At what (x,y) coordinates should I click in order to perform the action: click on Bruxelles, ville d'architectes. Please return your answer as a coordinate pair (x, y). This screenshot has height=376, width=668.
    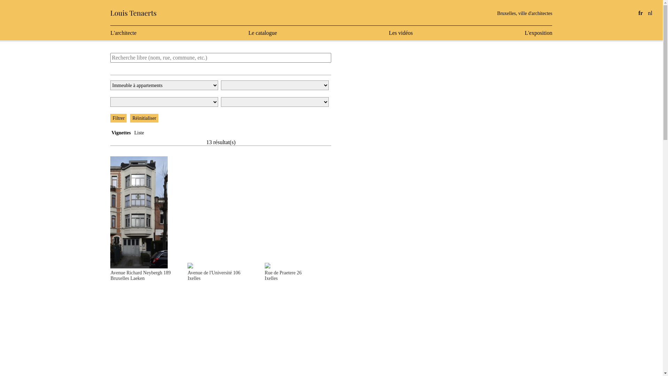
    Looking at the image, I should click on (525, 13).